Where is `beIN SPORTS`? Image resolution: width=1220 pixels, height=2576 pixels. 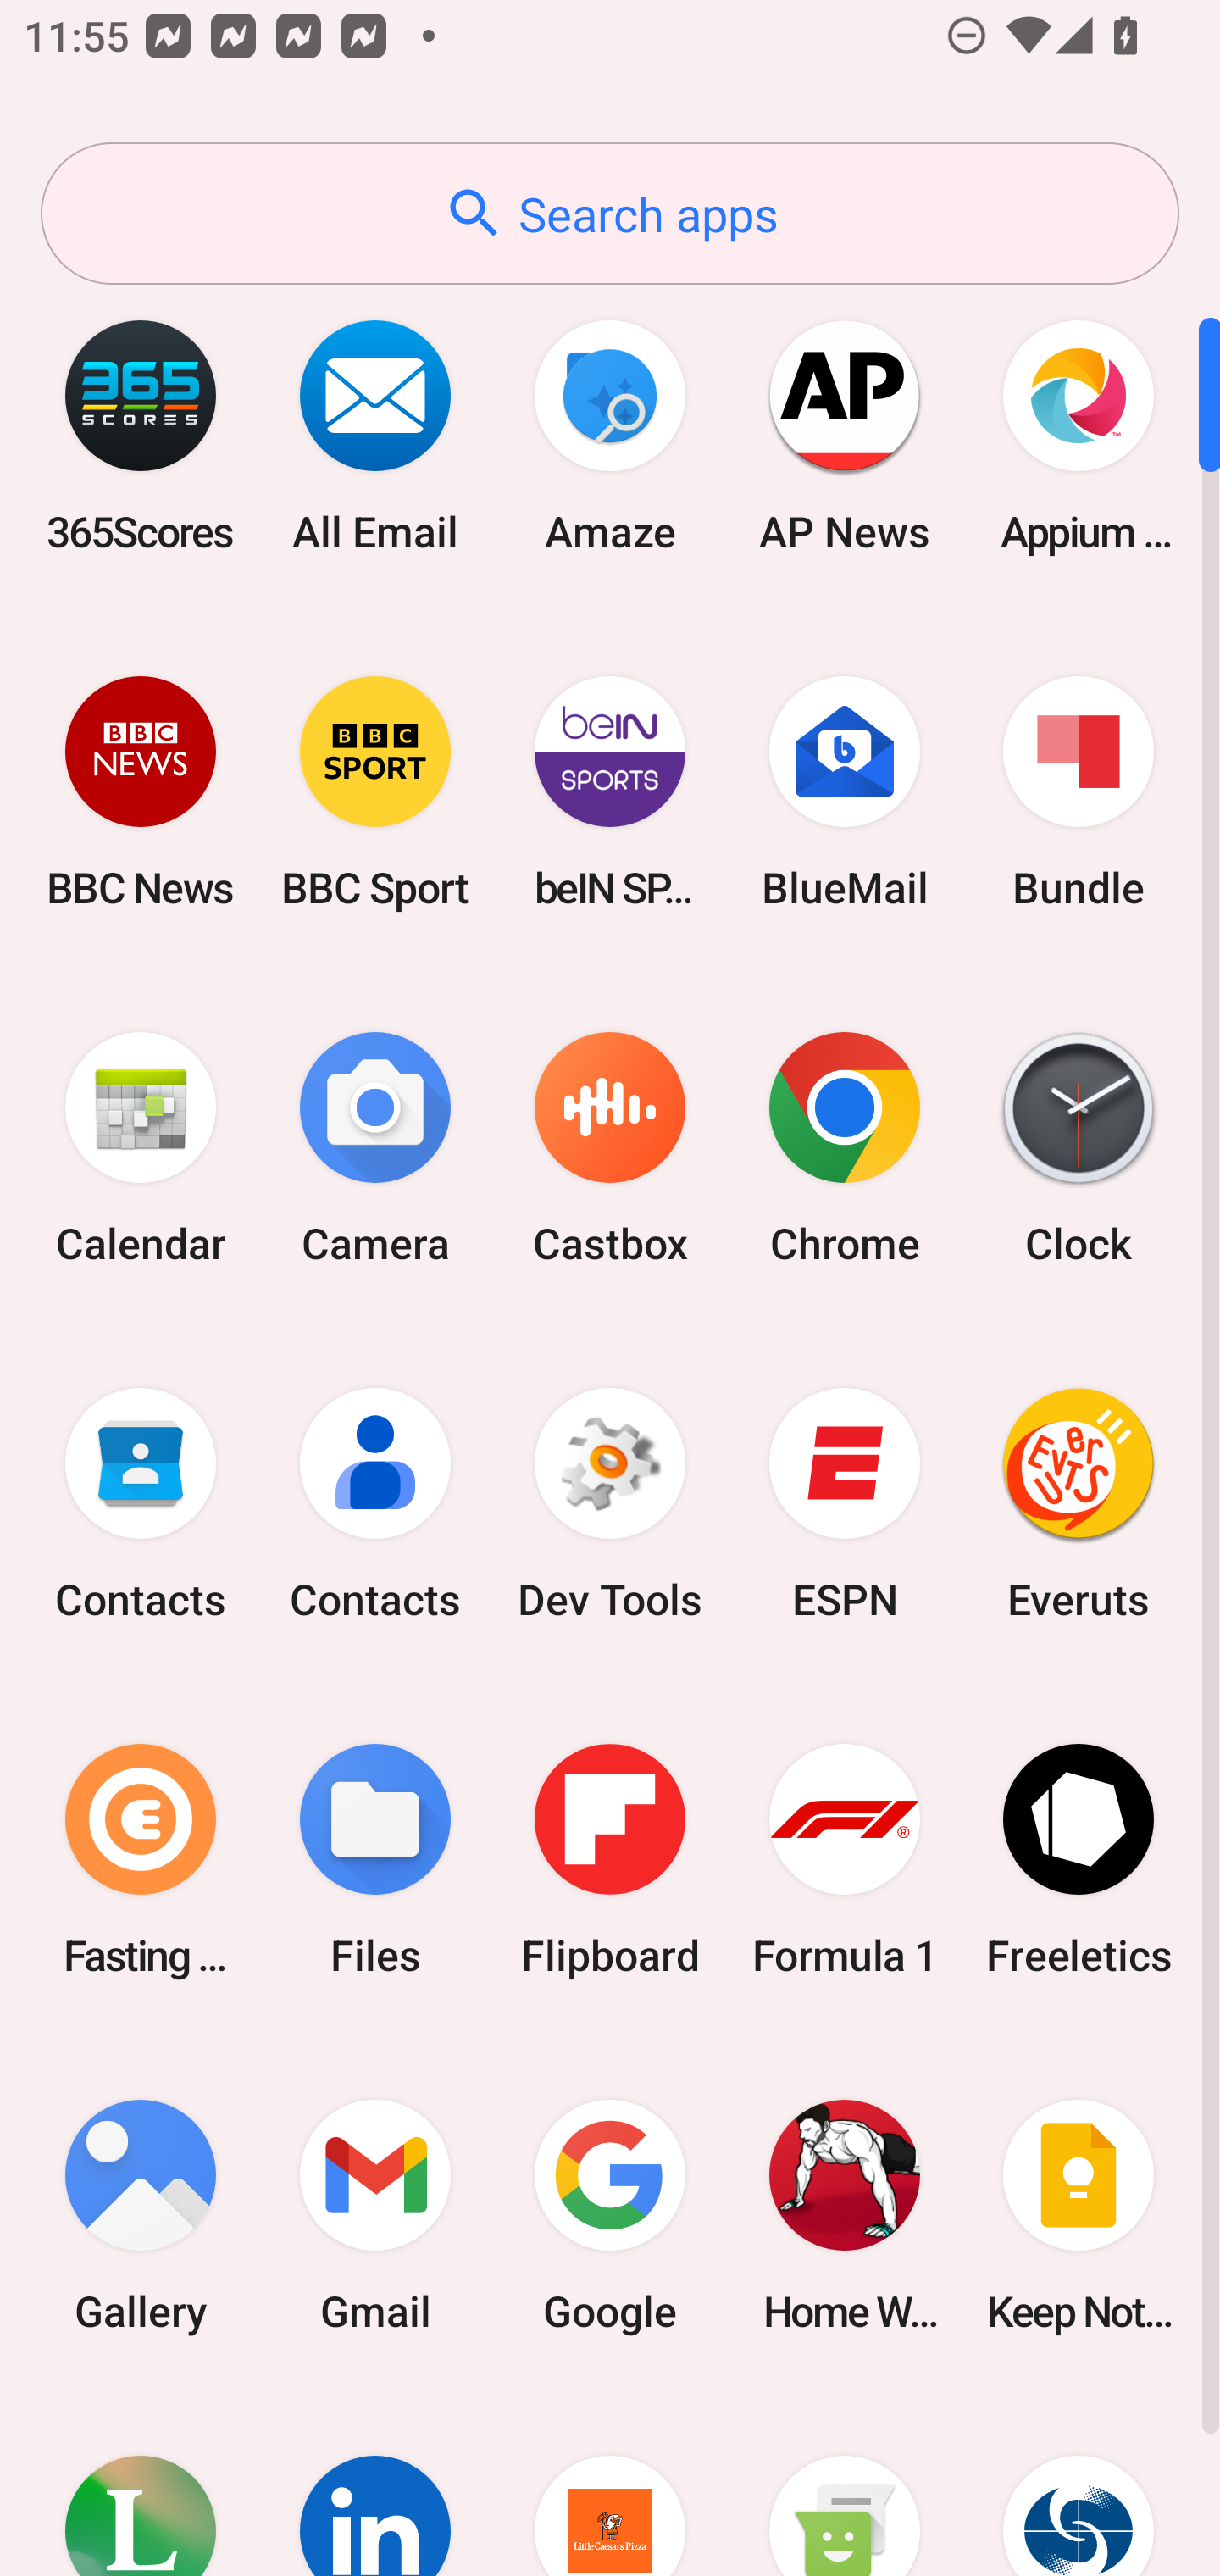
beIN SPORTS is located at coordinates (610, 791).